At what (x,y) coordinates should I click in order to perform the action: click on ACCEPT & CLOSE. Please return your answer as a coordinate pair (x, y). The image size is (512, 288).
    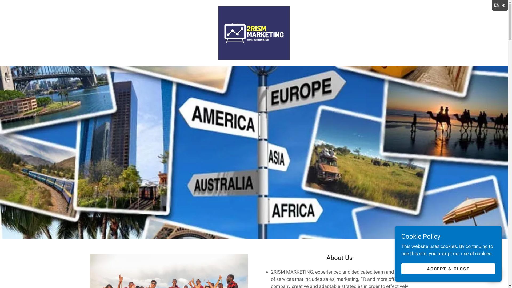
    Looking at the image, I should click on (448, 269).